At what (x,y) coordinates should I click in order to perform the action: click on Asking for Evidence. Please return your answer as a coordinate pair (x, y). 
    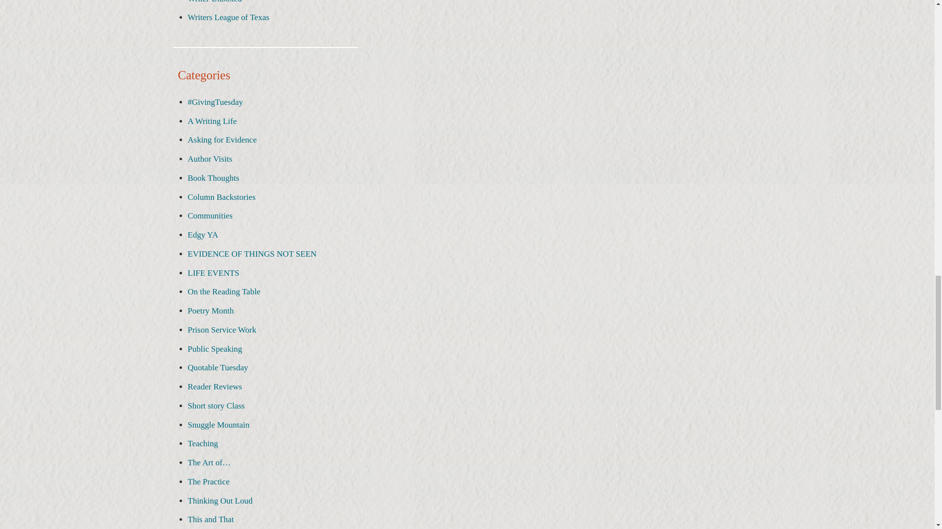
    Looking at the image, I should click on (222, 140).